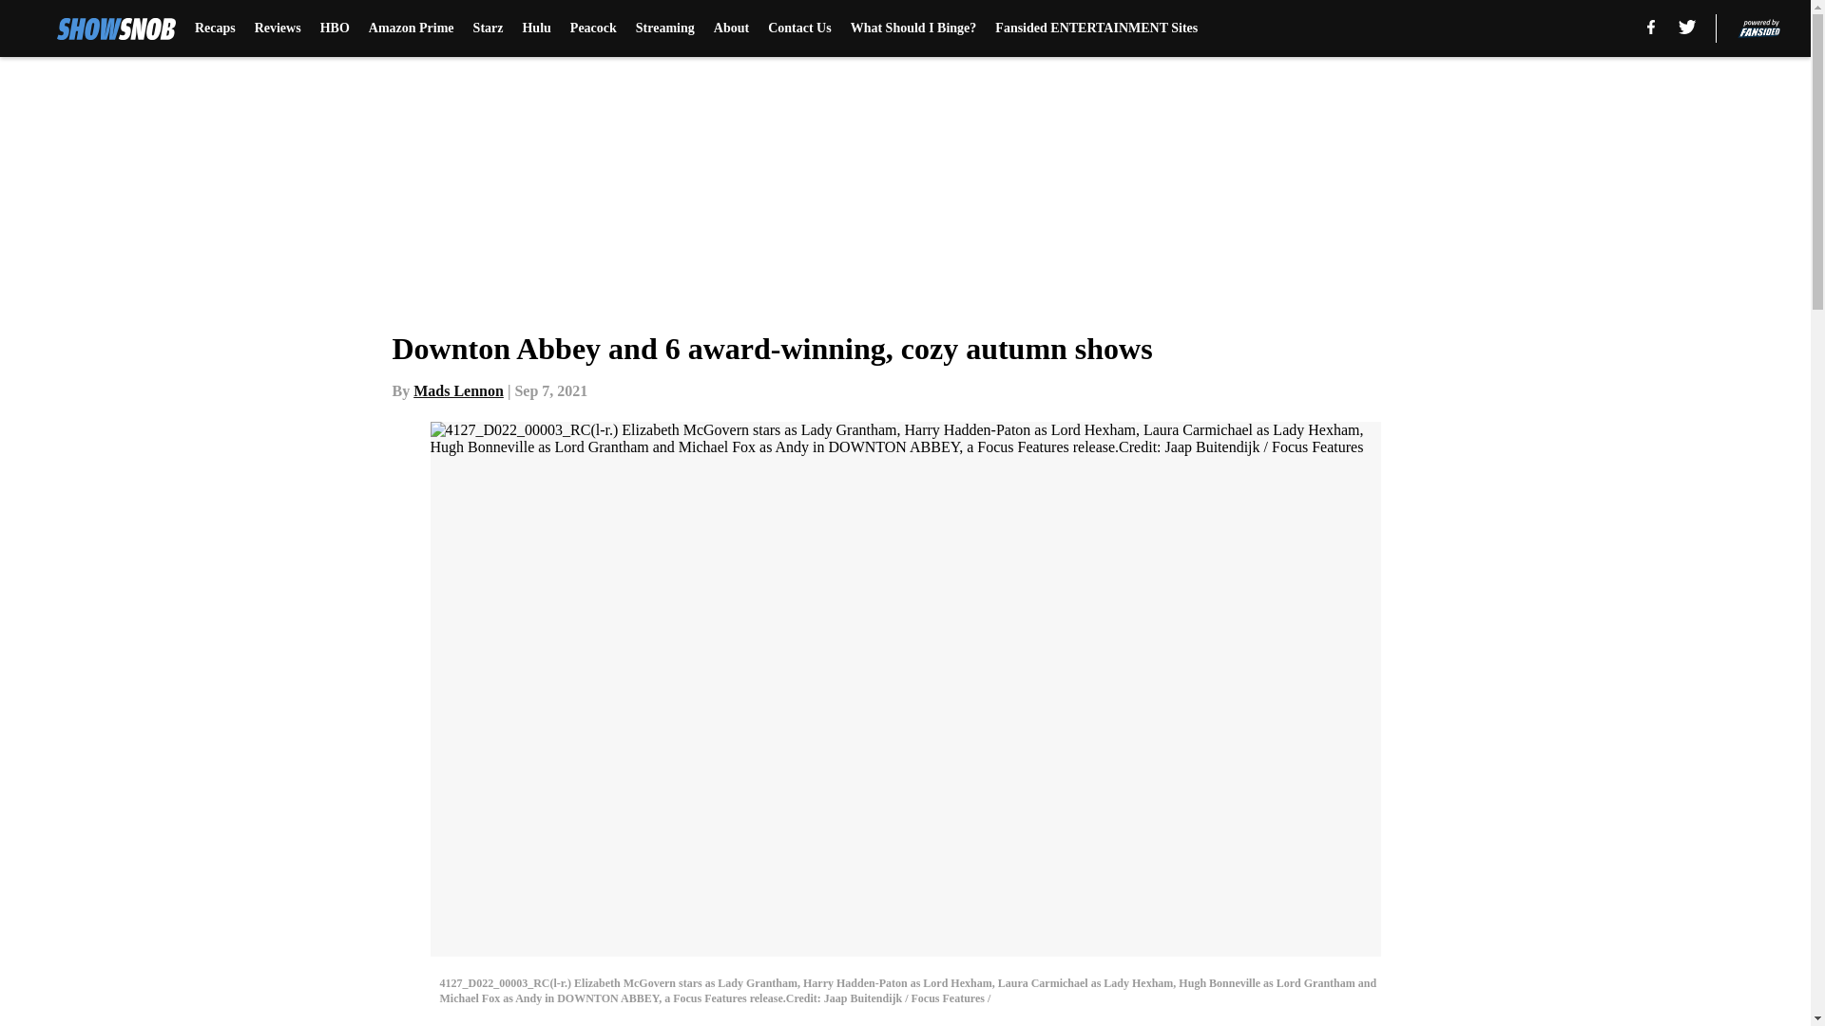 Image resolution: width=1825 pixels, height=1026 pixels. Describe the element at coordinates (335, 28) in the screenshot. I see `HBO` at that location.